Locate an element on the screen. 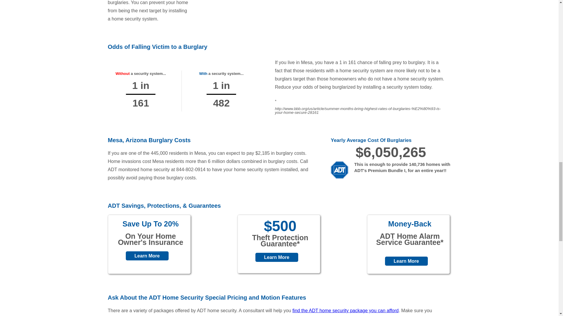 This screenshot has width=563, height=316. find the package you can afford is located at coordinates (345, 311).